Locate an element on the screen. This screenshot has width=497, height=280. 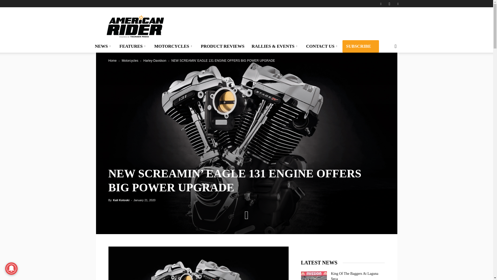
Facebook is located at coordinates (381, 4).